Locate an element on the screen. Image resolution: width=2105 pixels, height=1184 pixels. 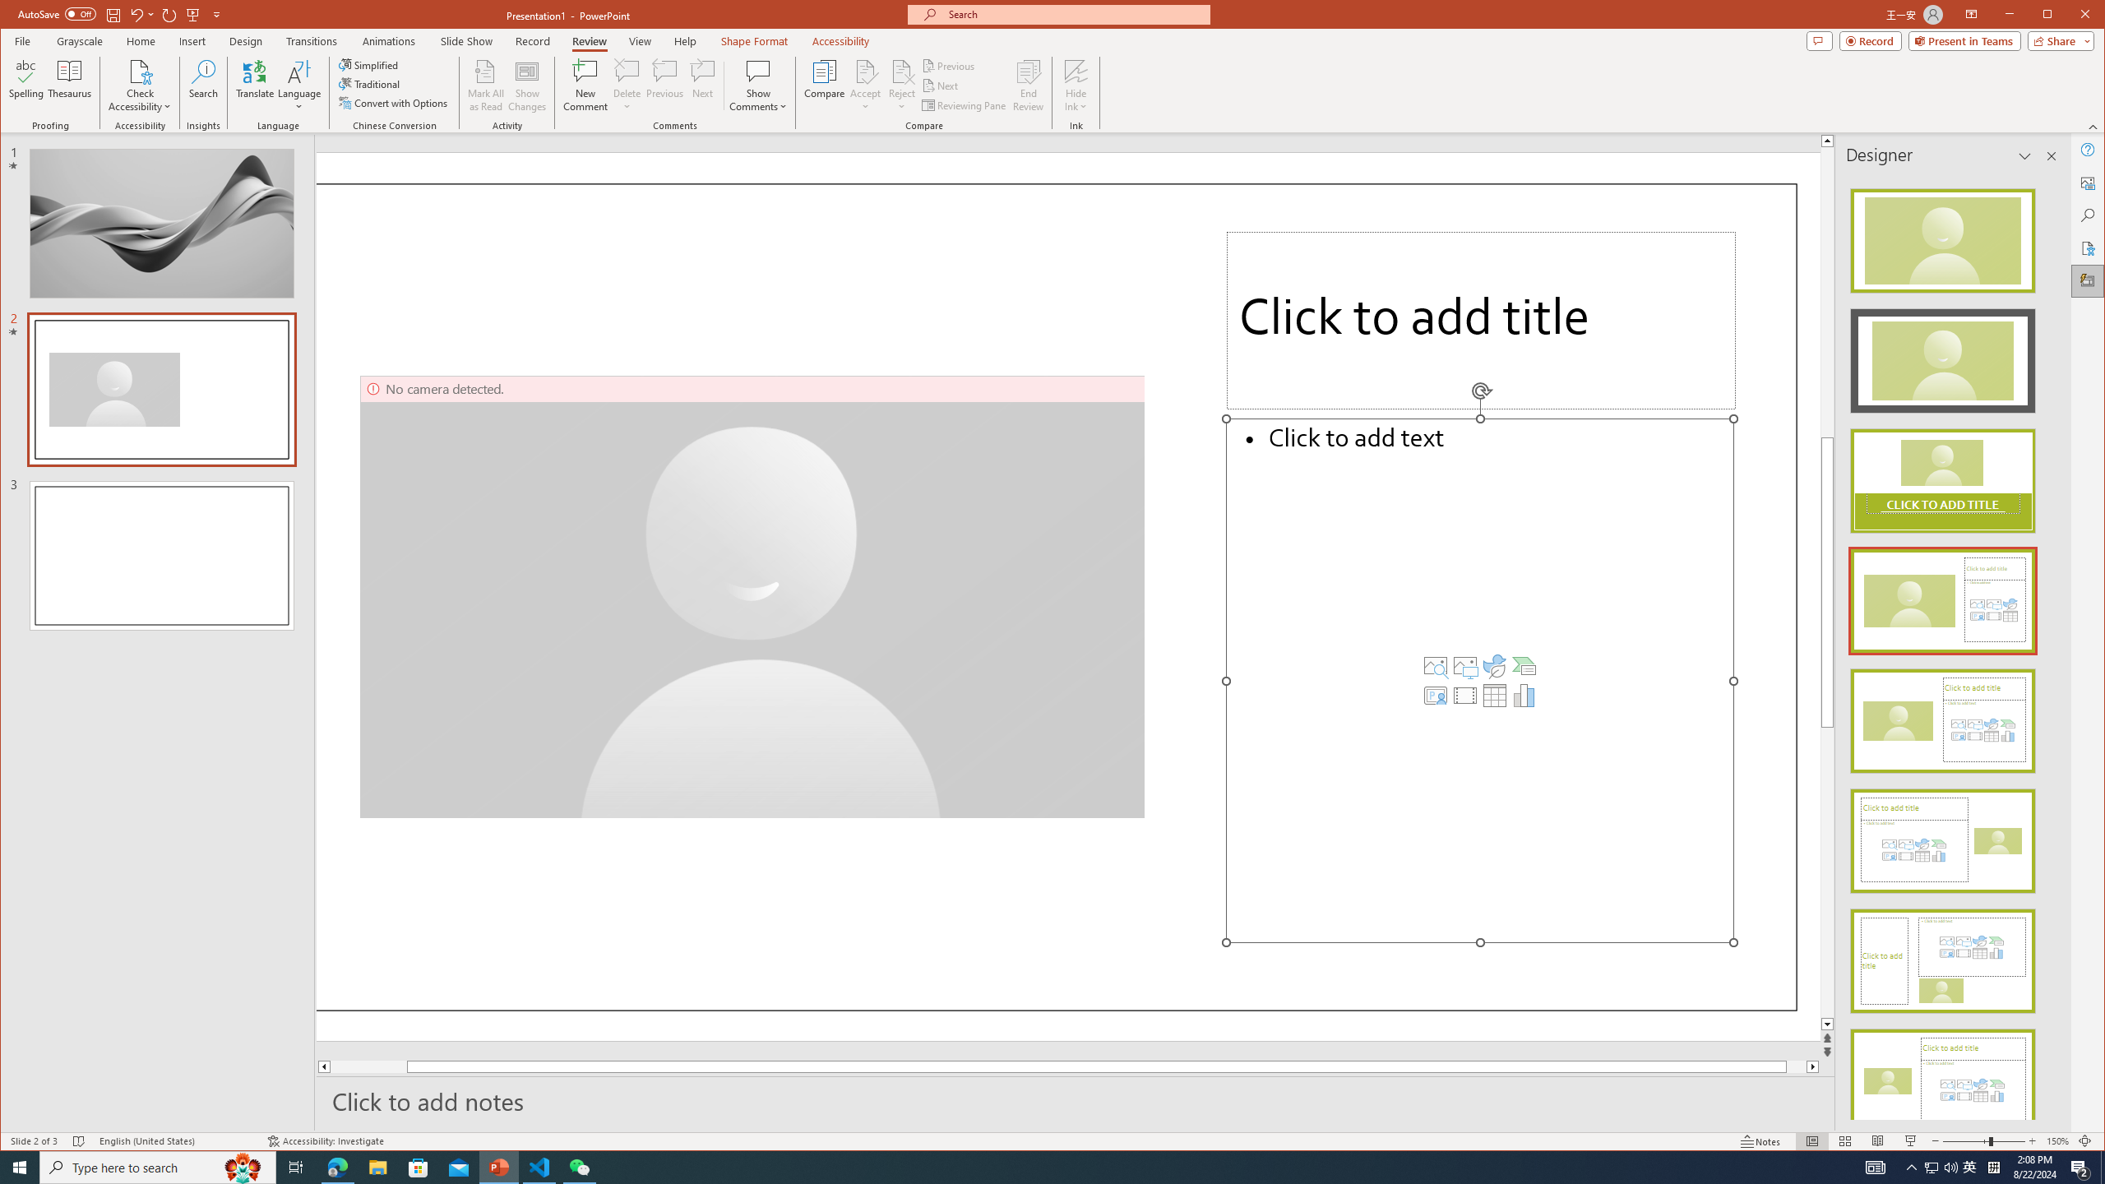
Decorative Locked is located at coordinates (1057, 597).